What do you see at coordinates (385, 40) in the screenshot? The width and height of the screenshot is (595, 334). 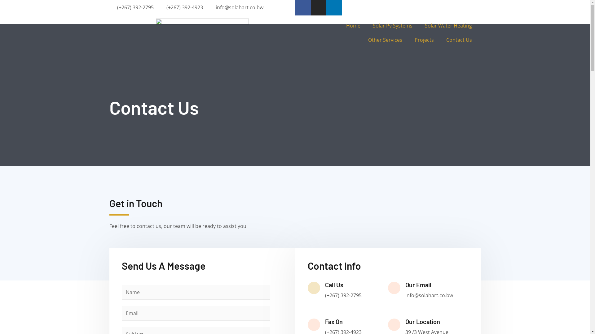 I see `Other Services` at bounding box center [385, 40].